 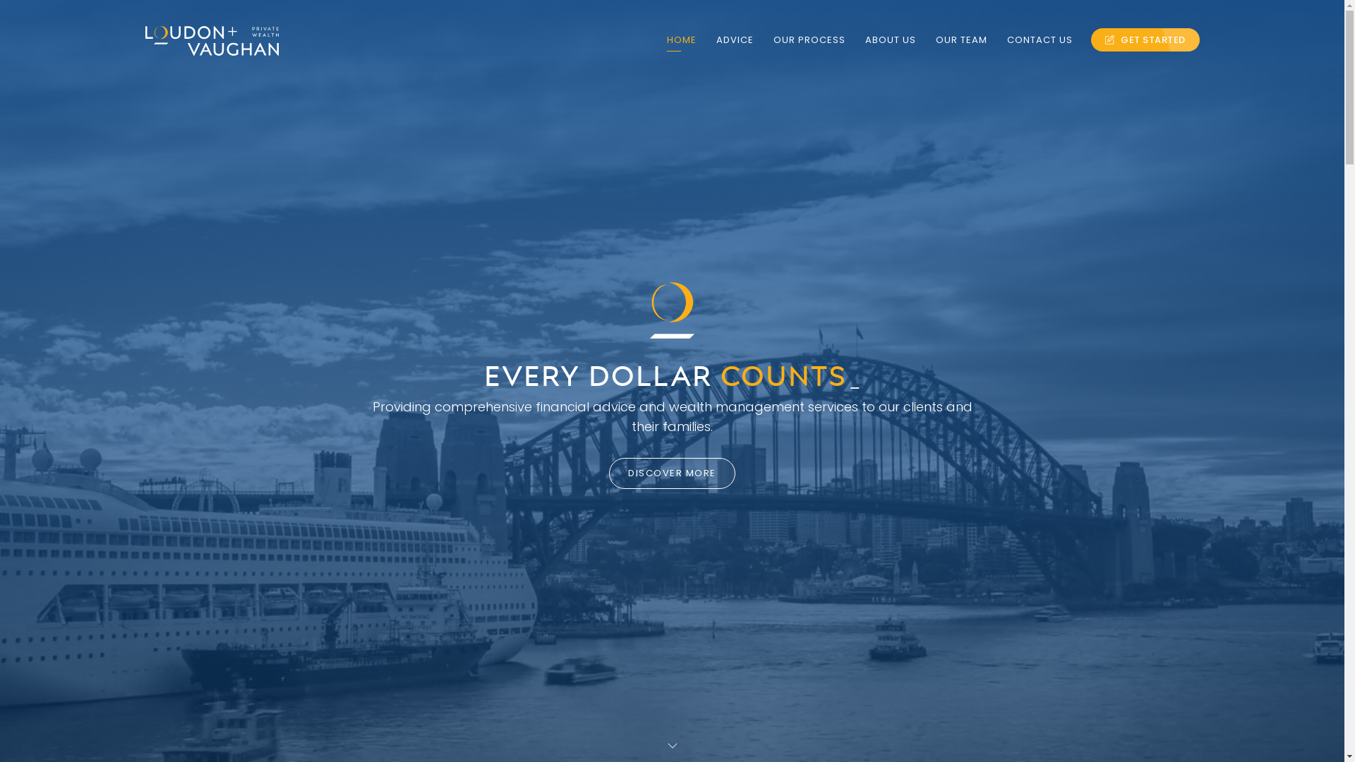 What do you see at coordinates (672, 473) in the screenshot?
I see `DISCOVER MORE` at bounding box center [672, 473].